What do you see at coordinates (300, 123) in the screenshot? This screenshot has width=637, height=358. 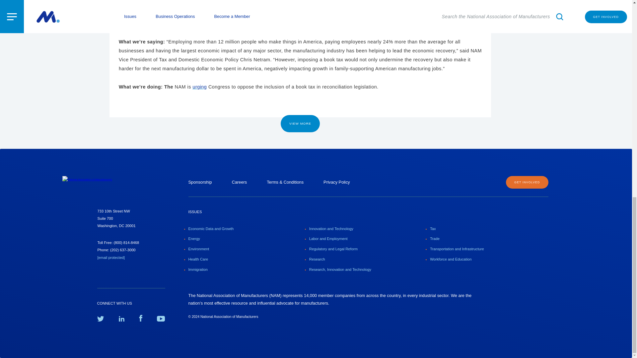 I see `VIEW MORE` at bounding box center [300, 123].